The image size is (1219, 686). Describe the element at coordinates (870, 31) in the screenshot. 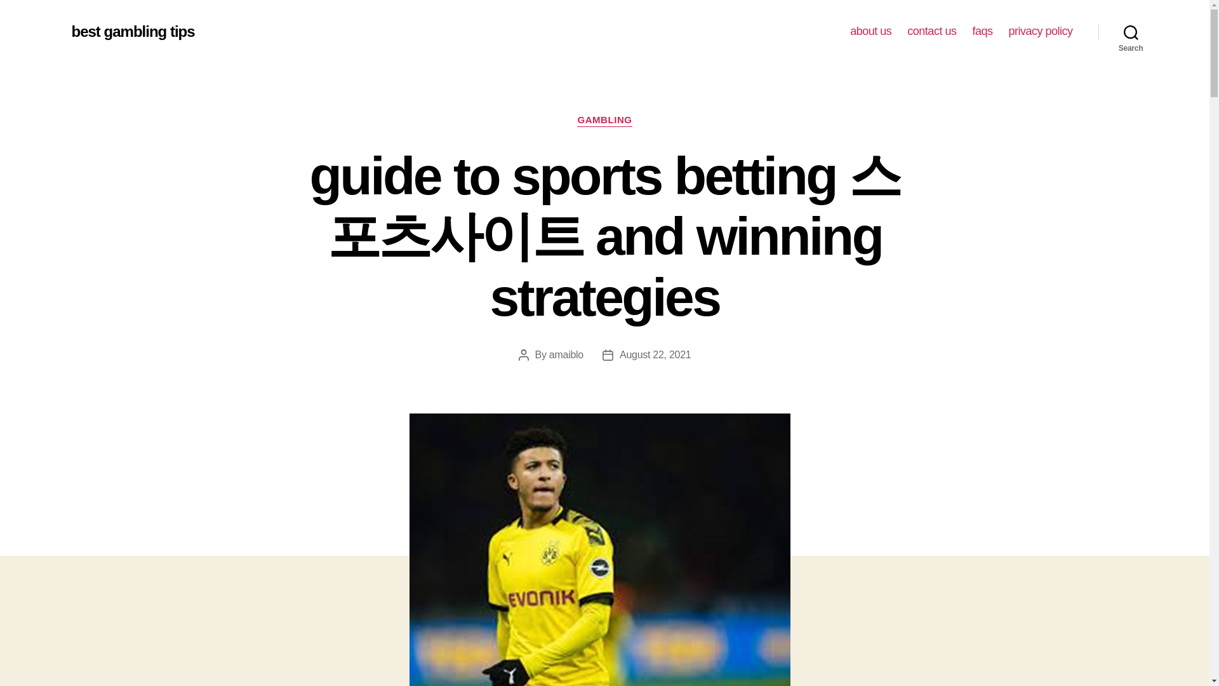

I see `about us` at that location.